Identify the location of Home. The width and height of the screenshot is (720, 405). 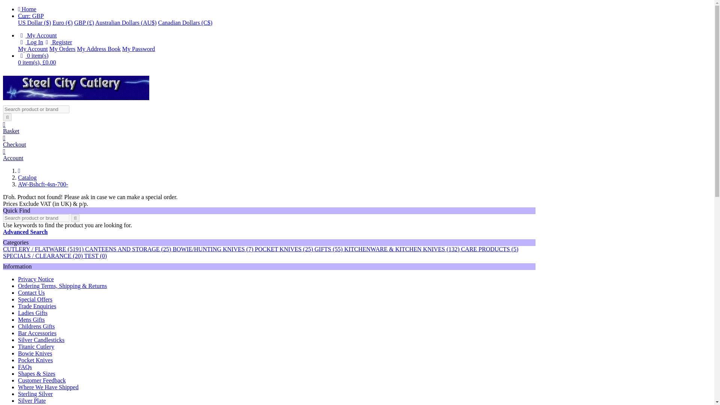
(27, 9).